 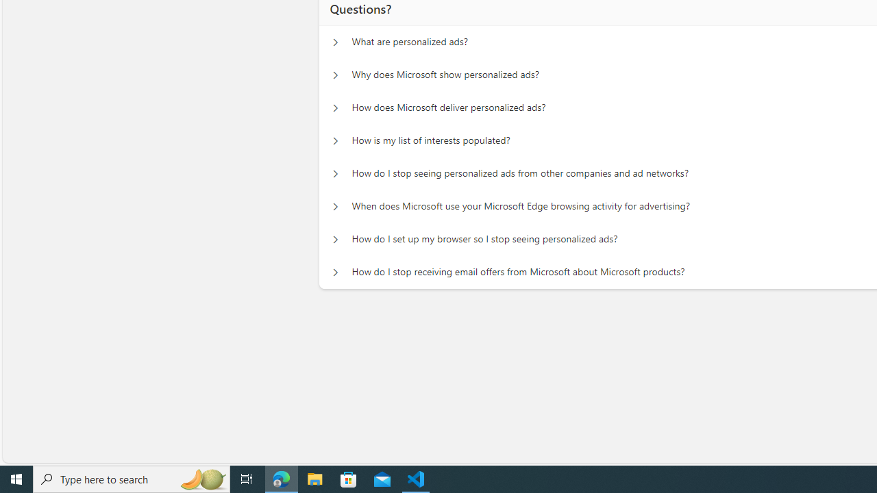 I want to click on Questions? What are personalized ads?, so click(x=335, y=42).